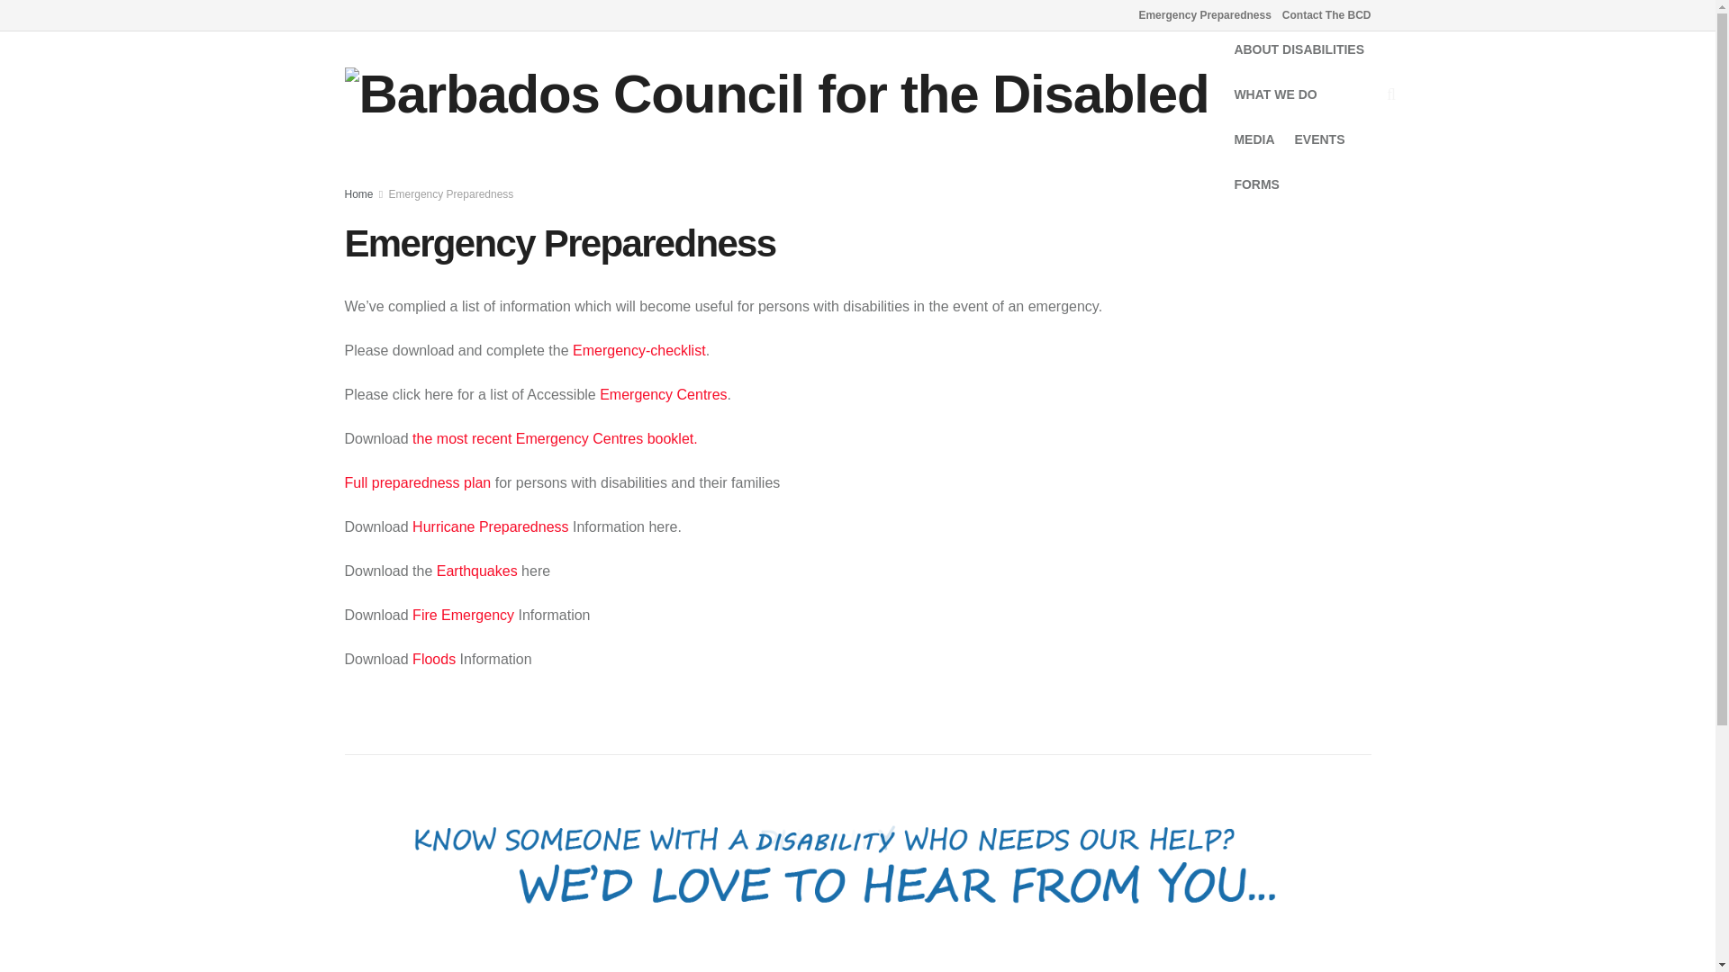  What do you see at coordinates (1254, 139) in the screenshot?
I see `MEDIA` at bounding box center [1254, 139].